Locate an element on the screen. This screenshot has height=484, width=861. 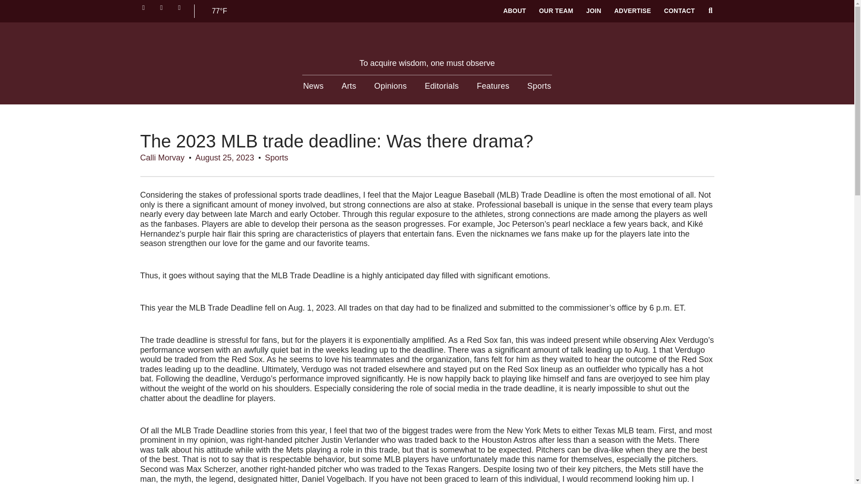
Sports is located at coordinates (539, 86).